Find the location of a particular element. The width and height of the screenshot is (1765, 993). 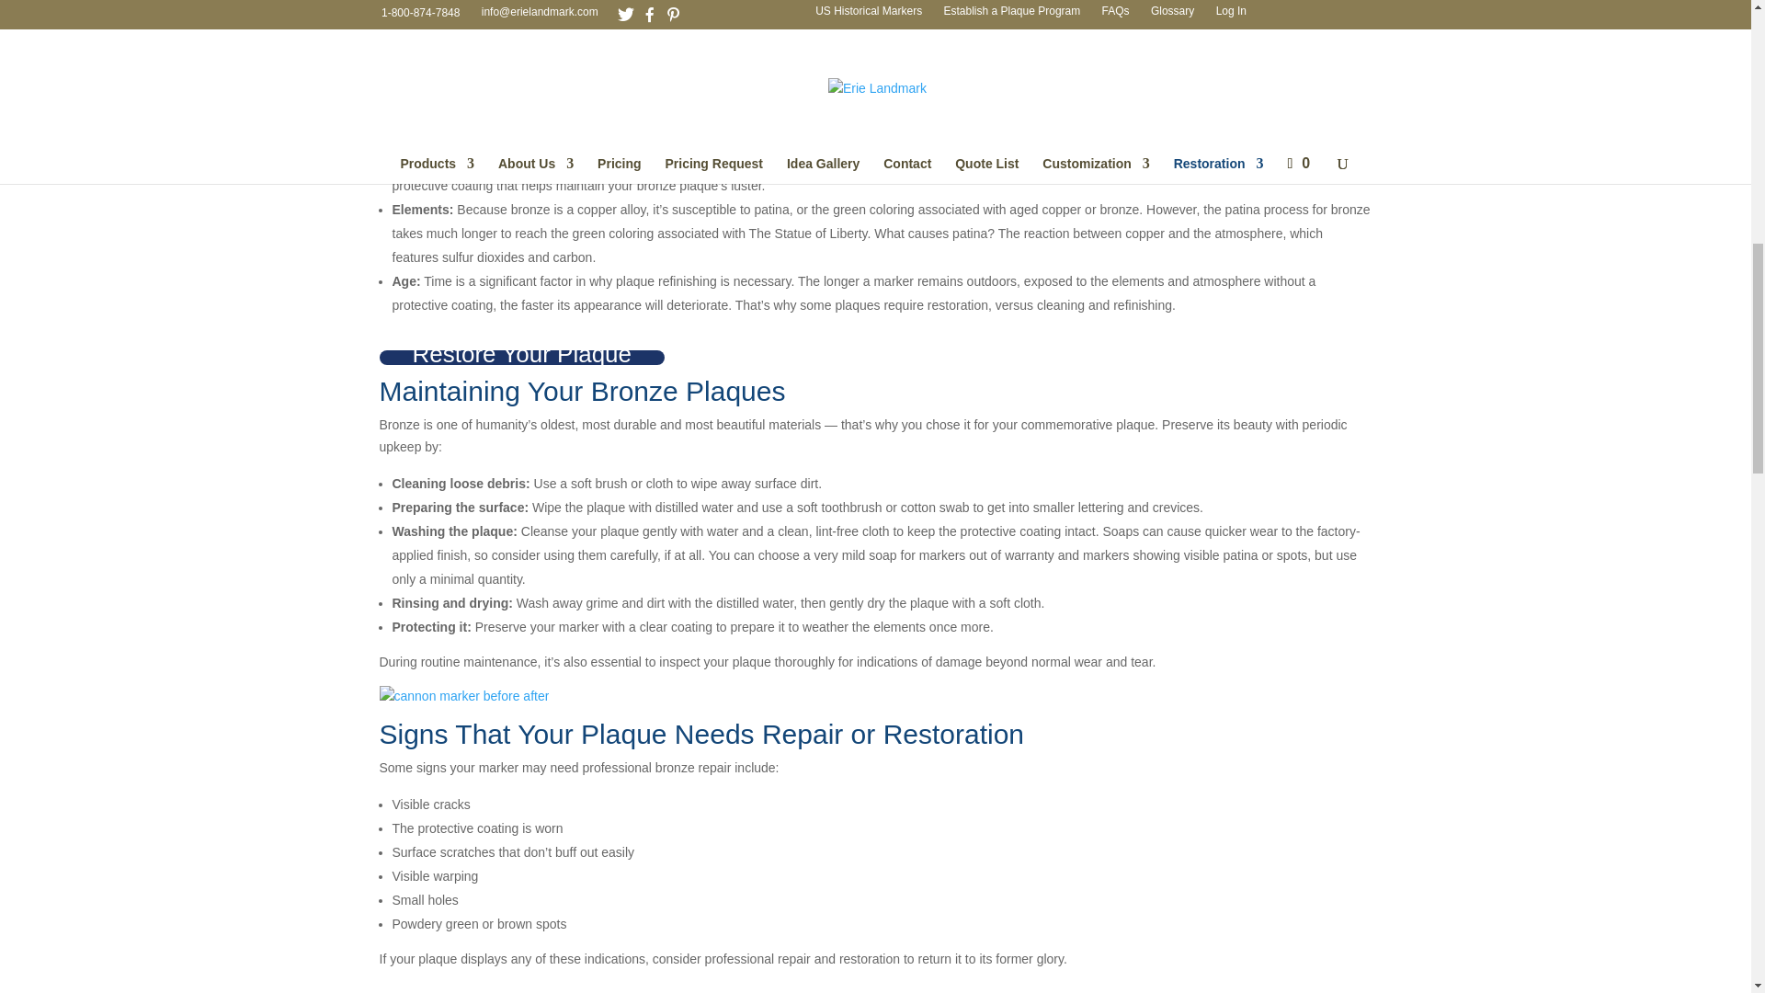

Plaque Repair and Restoration is located at coordinates (1169, 988).